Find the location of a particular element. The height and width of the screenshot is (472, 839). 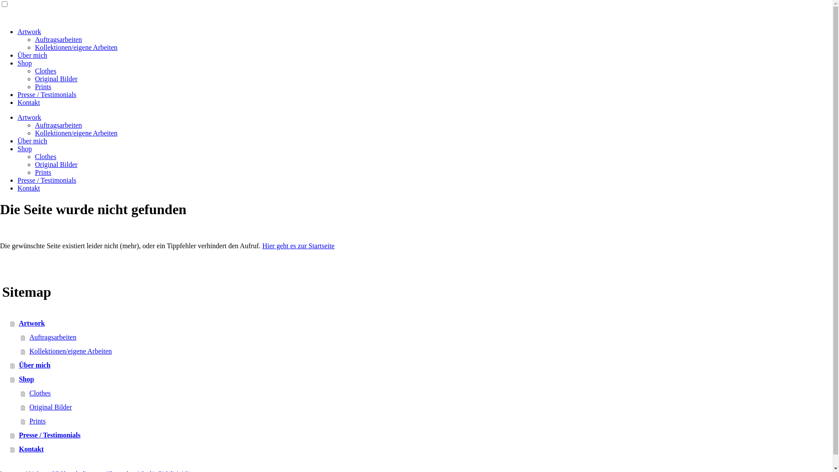

Artwork is located at coordinates (29, 117).